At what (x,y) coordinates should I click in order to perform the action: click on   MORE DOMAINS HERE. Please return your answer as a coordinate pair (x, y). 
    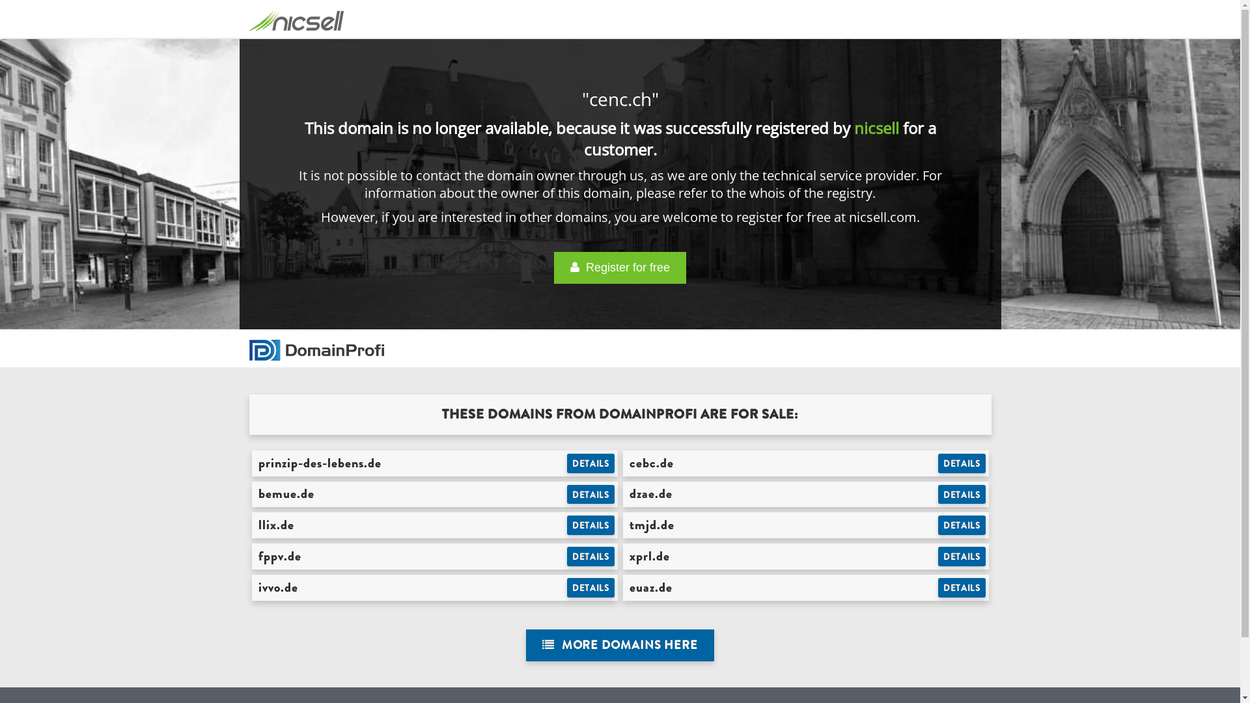
    Looking at the image, I should click on (620, 646).